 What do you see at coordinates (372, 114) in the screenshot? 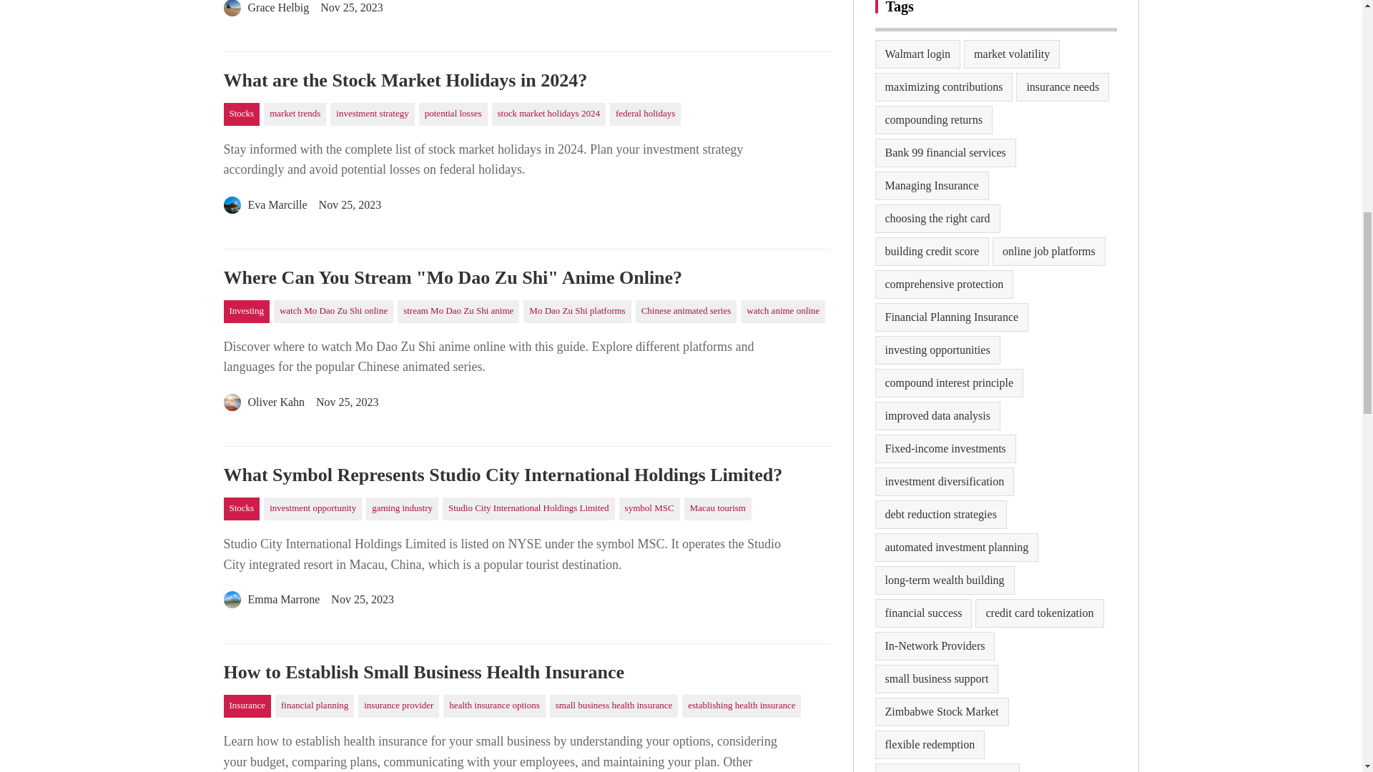
I see `investment strategy` at bounding box center [372, 114].